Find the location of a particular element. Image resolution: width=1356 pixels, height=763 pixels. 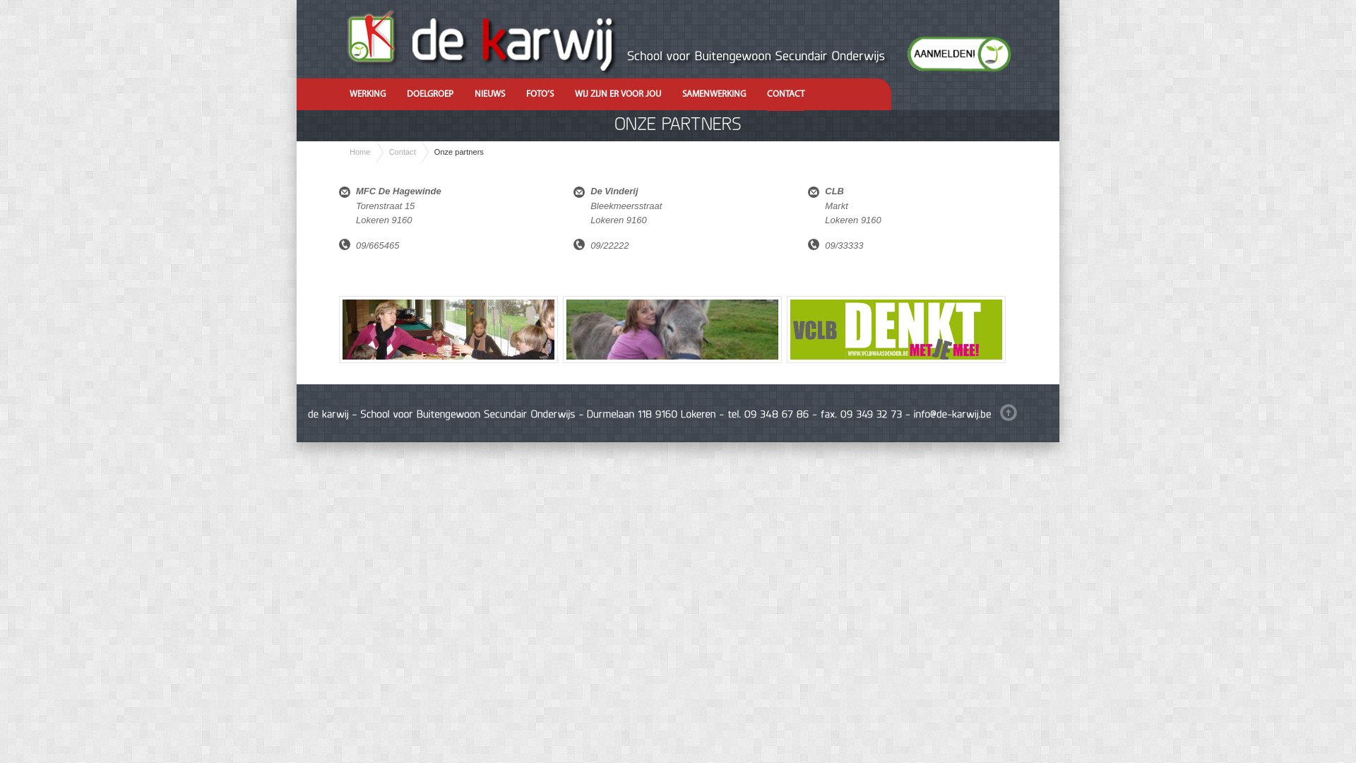

WIJ ZIJN ER VOOR JOU is located at coordinates (618, 95).